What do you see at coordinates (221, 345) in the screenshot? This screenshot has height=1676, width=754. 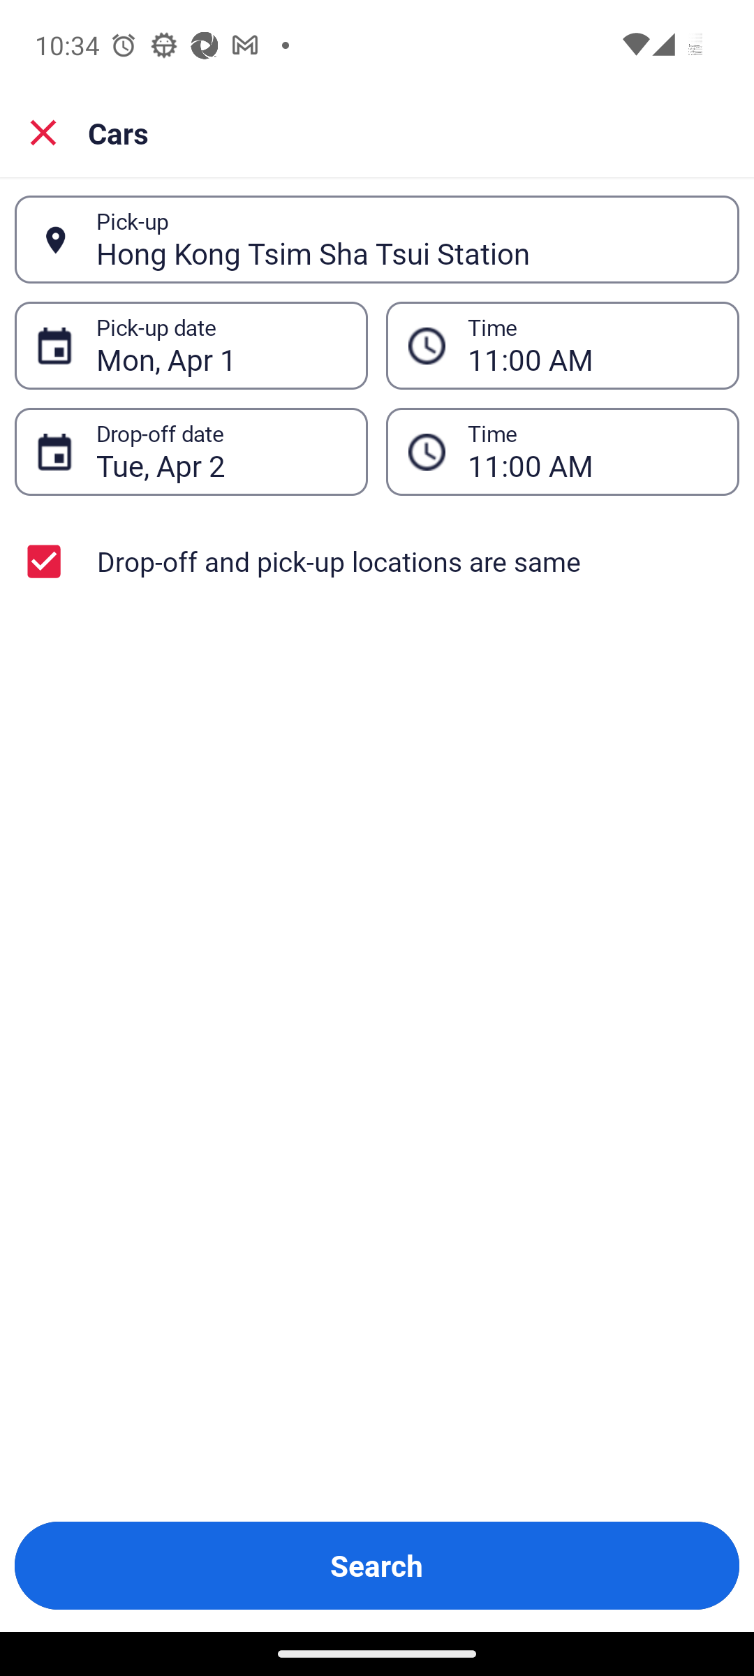 I see `Mon, Apr 1` at bounding box center [221, 345].